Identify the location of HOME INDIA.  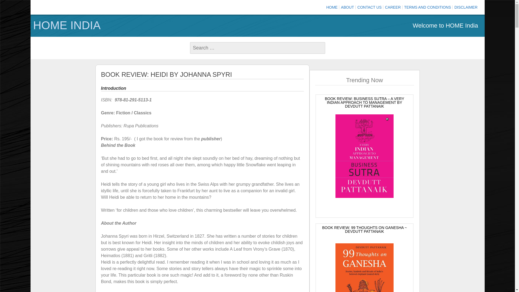
(144, 25).